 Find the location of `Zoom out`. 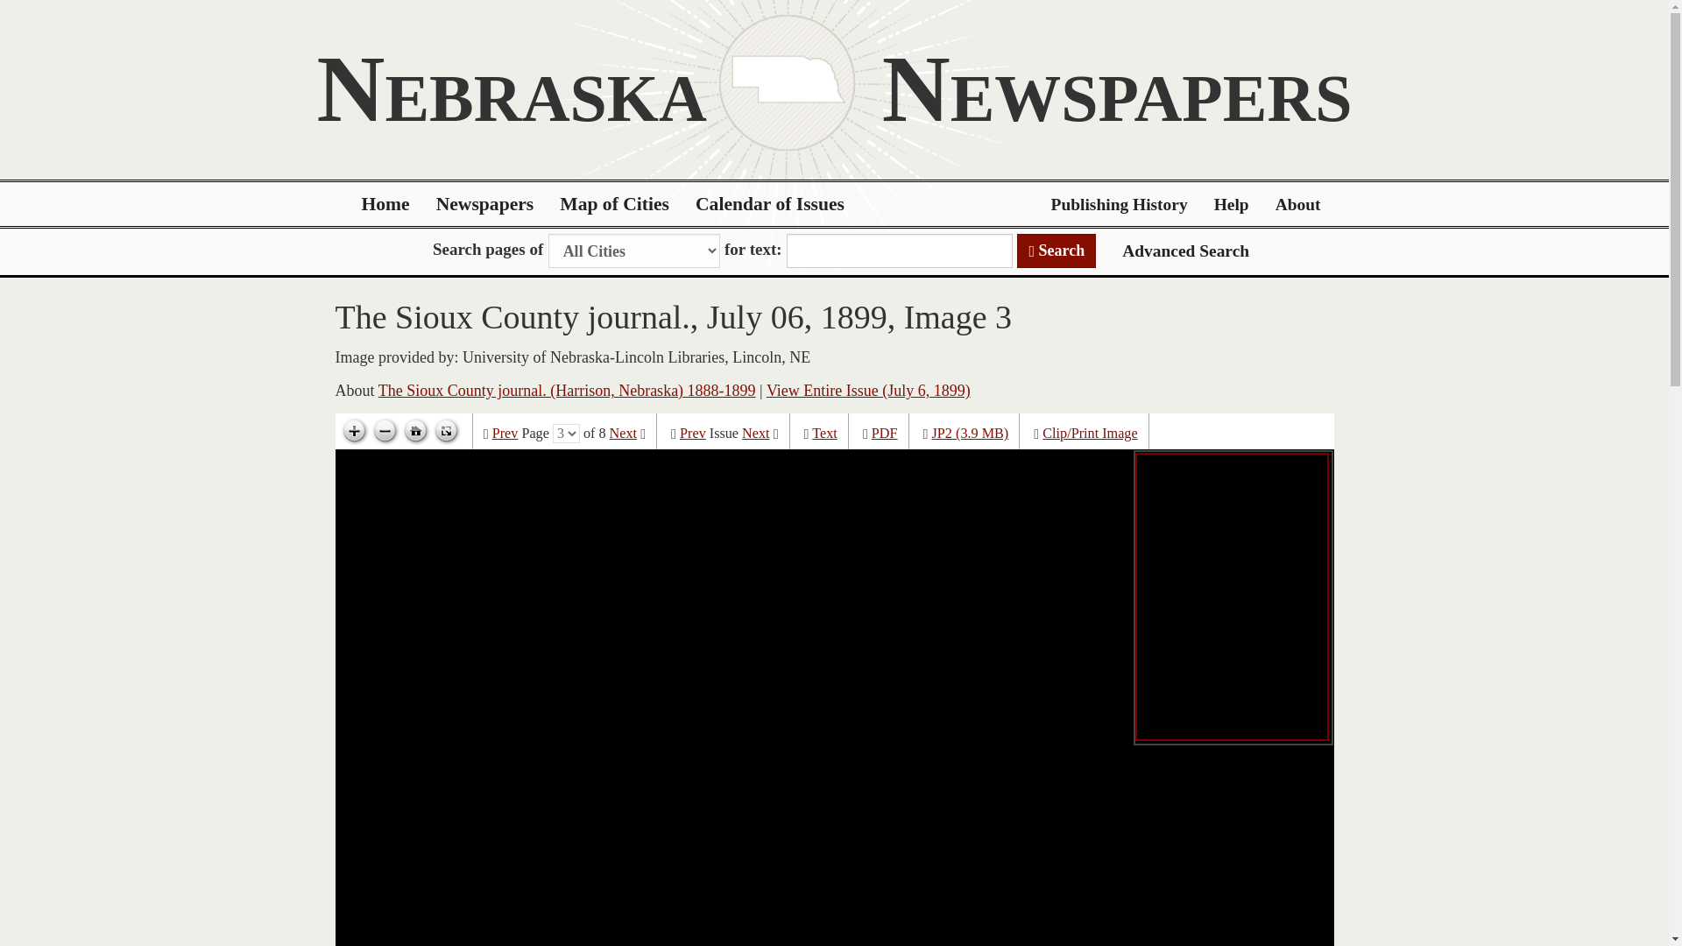

Zoom out is located at coordinates (385, 431).